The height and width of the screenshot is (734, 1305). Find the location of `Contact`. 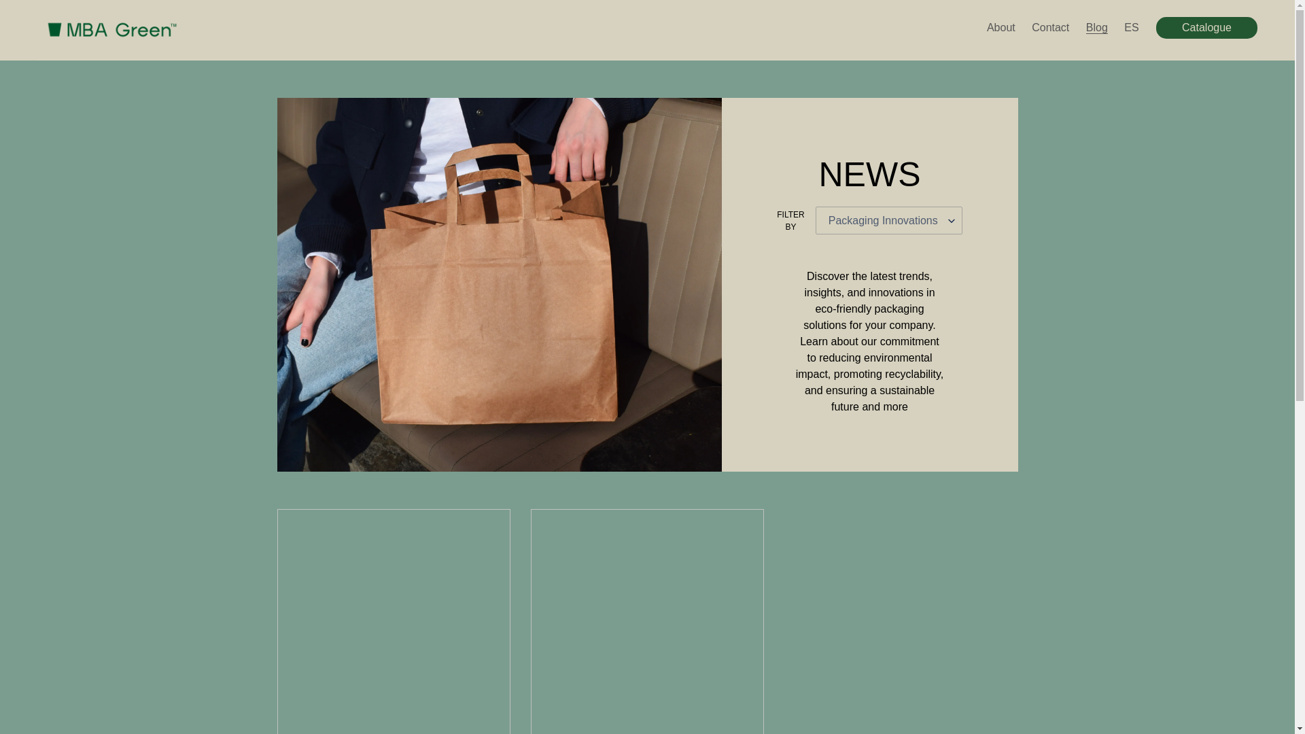

Contact is located at coordinates (1049, 27).